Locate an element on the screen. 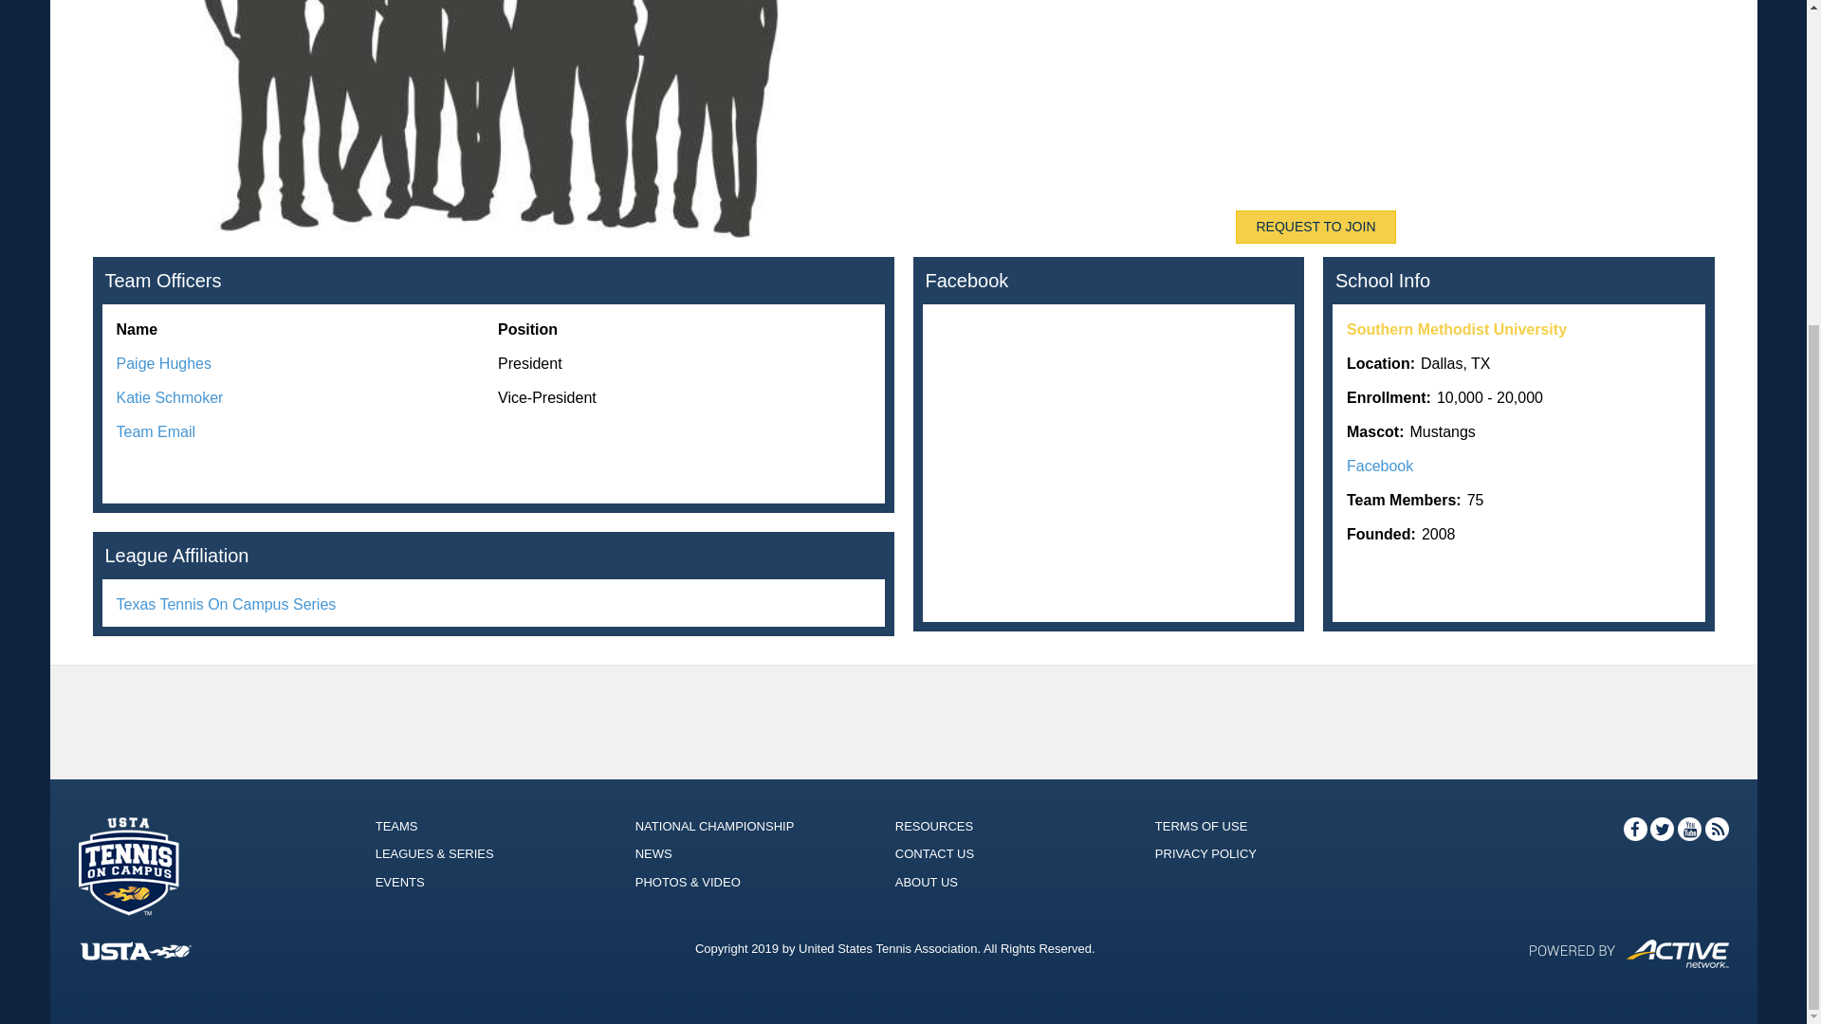  Teams is located at coordinates (396, 827).